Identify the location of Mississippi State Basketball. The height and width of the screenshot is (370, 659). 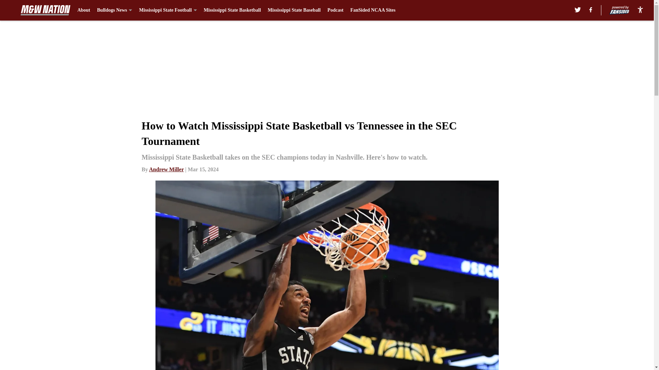
(232, 10).